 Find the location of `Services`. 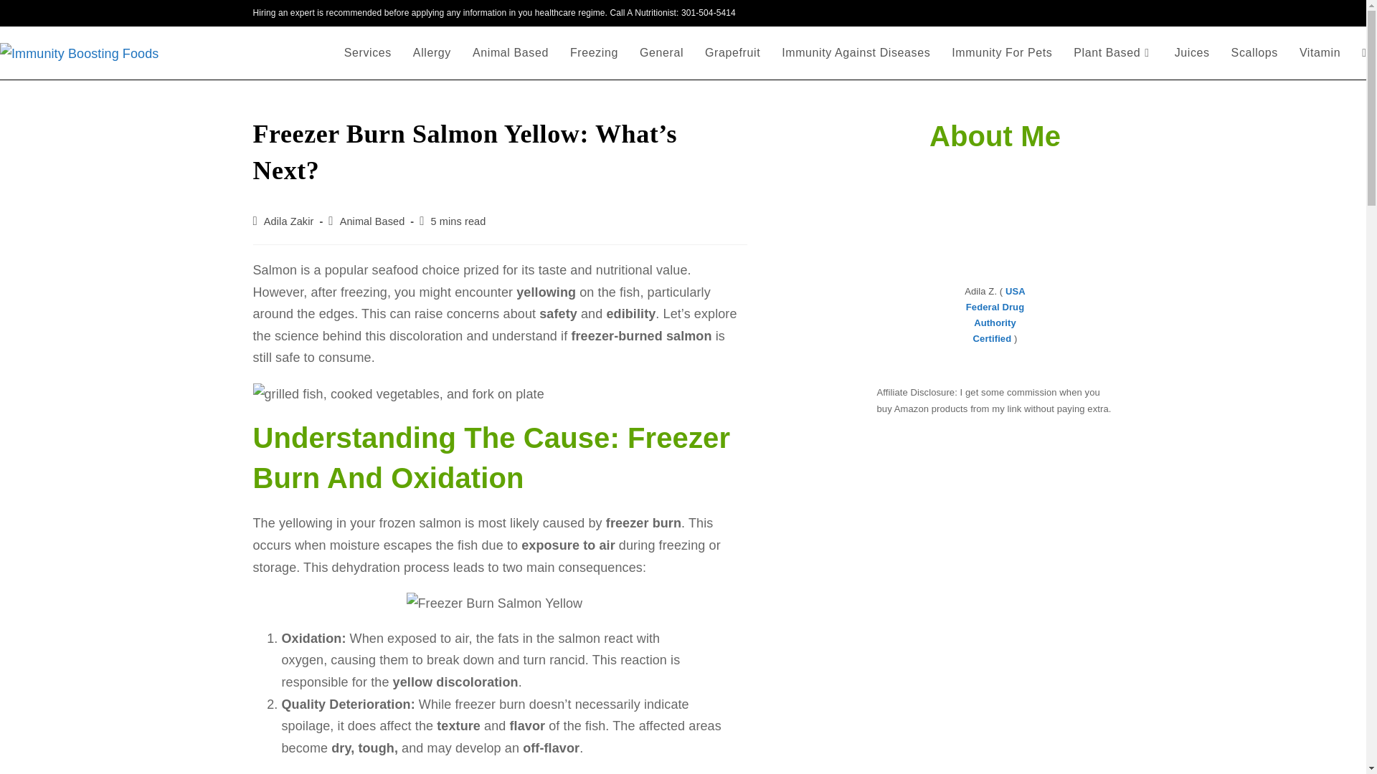

Services is located at coordinates (367, 53).